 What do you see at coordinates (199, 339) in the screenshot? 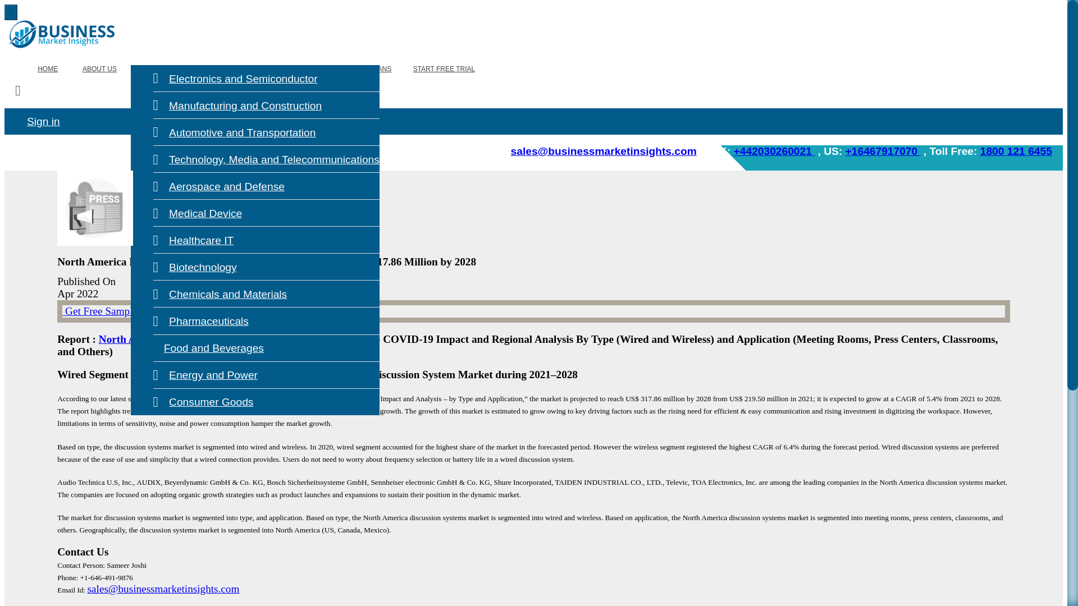
I see `North America Discussion Systems Market` at bounding box center [199, 339].